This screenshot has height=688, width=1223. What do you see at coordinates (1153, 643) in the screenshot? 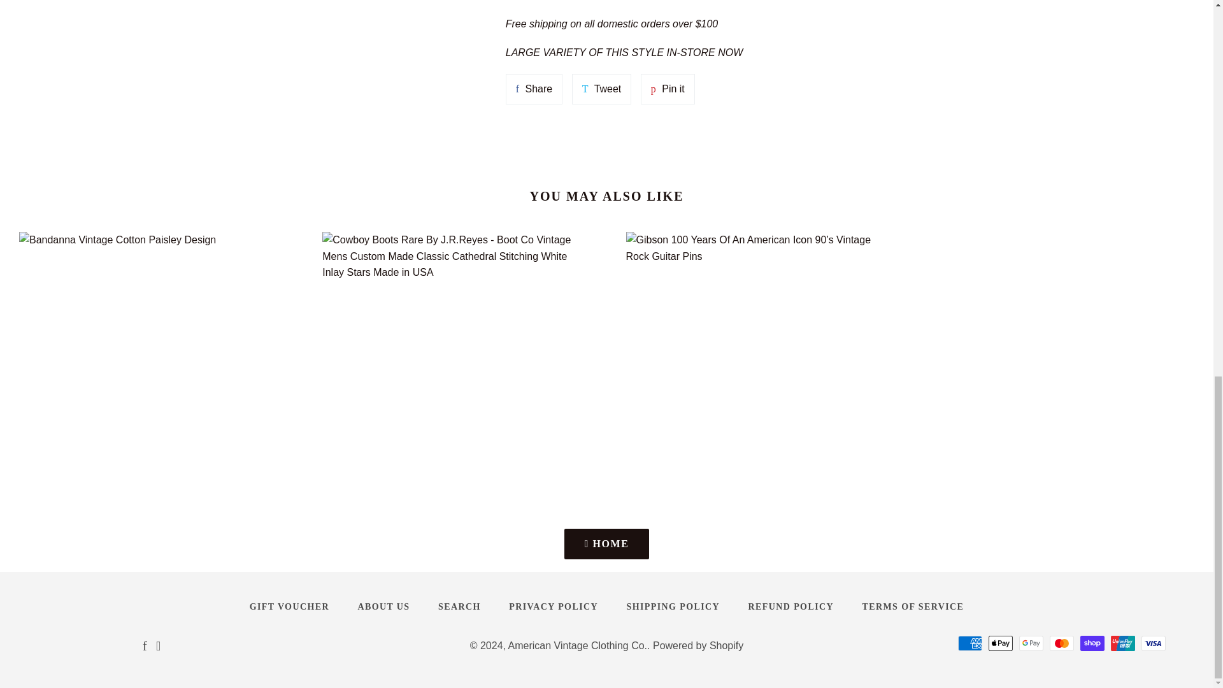
I see `Visa` at bounding box center [1153, 643].